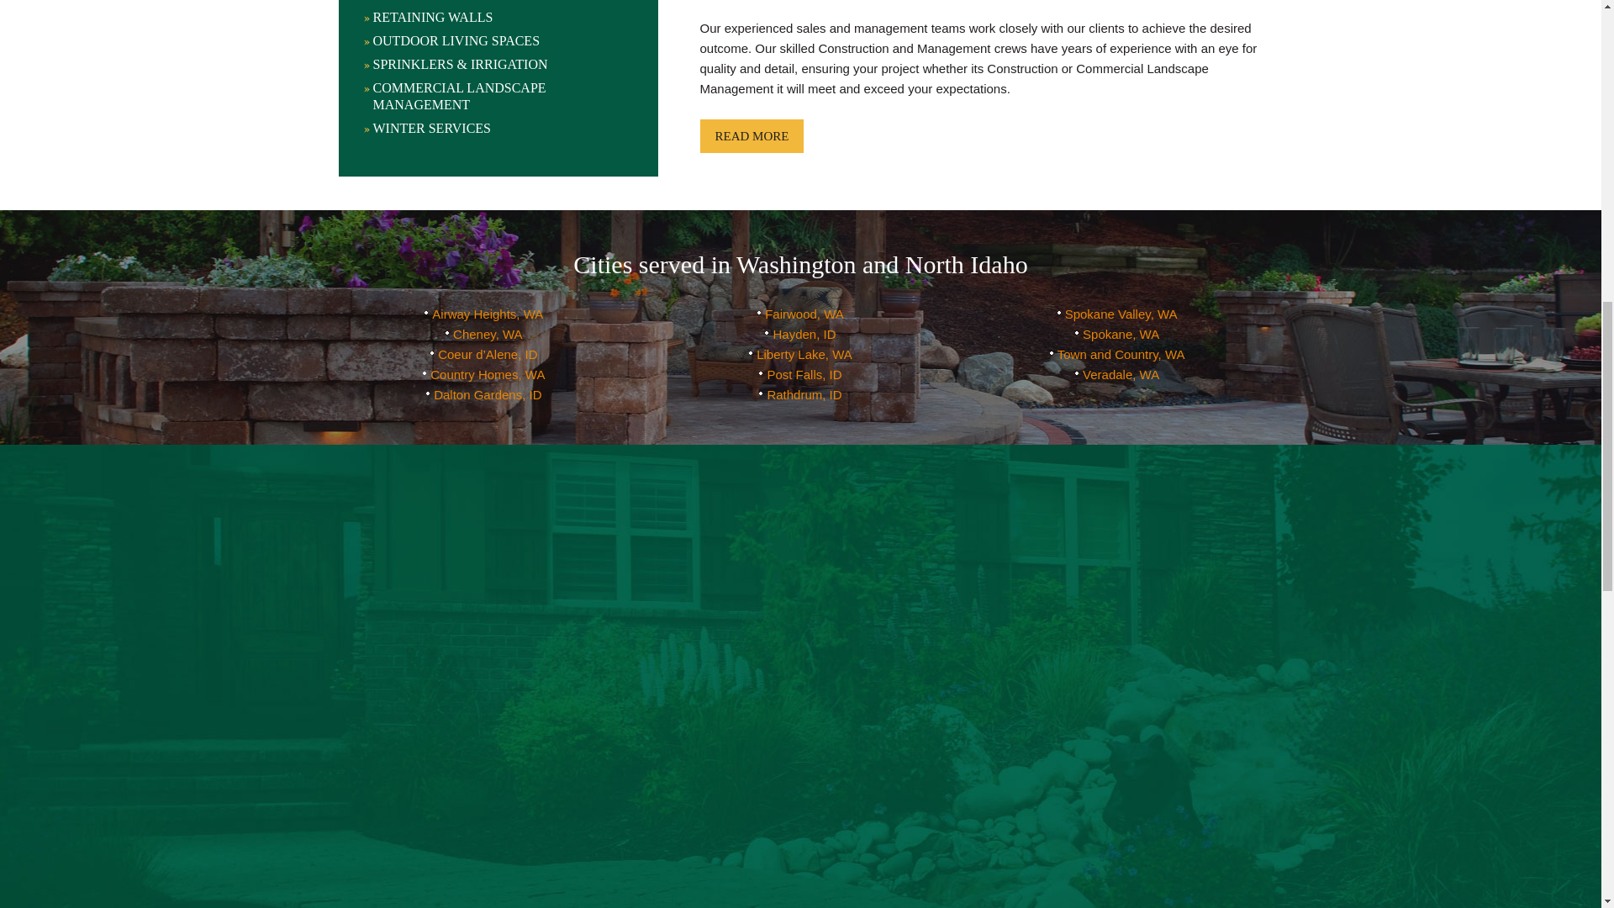 This screenshot has height=908, width=1614. Describe the element at coordinates (493, 128) in the screenshot. I see `WINTER SERVICES` at that location.